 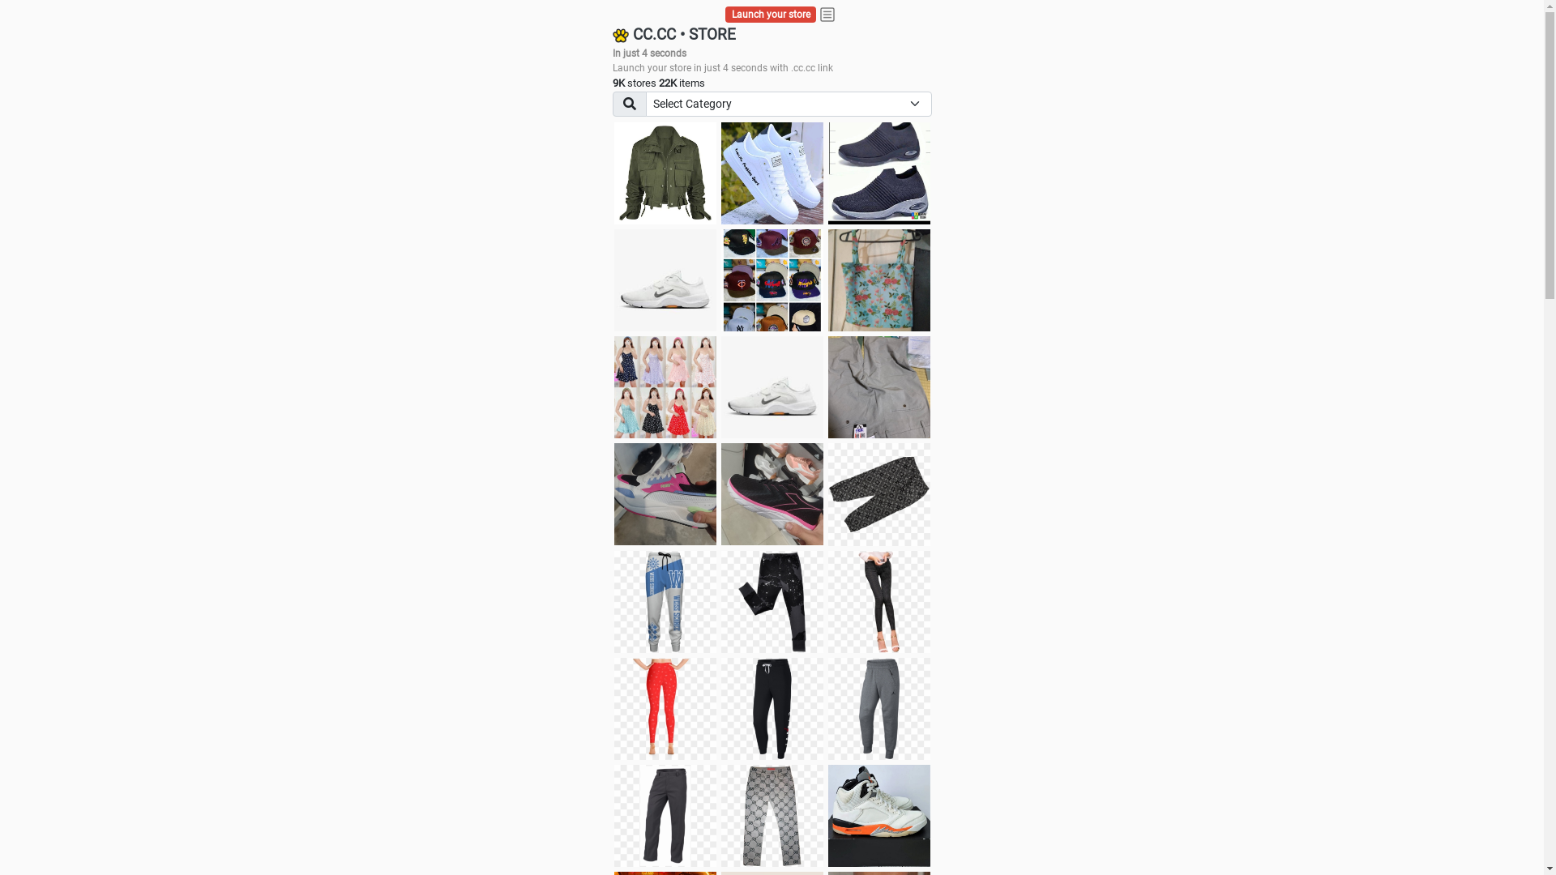 I want to click on Pant, so click(x=772, y=709).